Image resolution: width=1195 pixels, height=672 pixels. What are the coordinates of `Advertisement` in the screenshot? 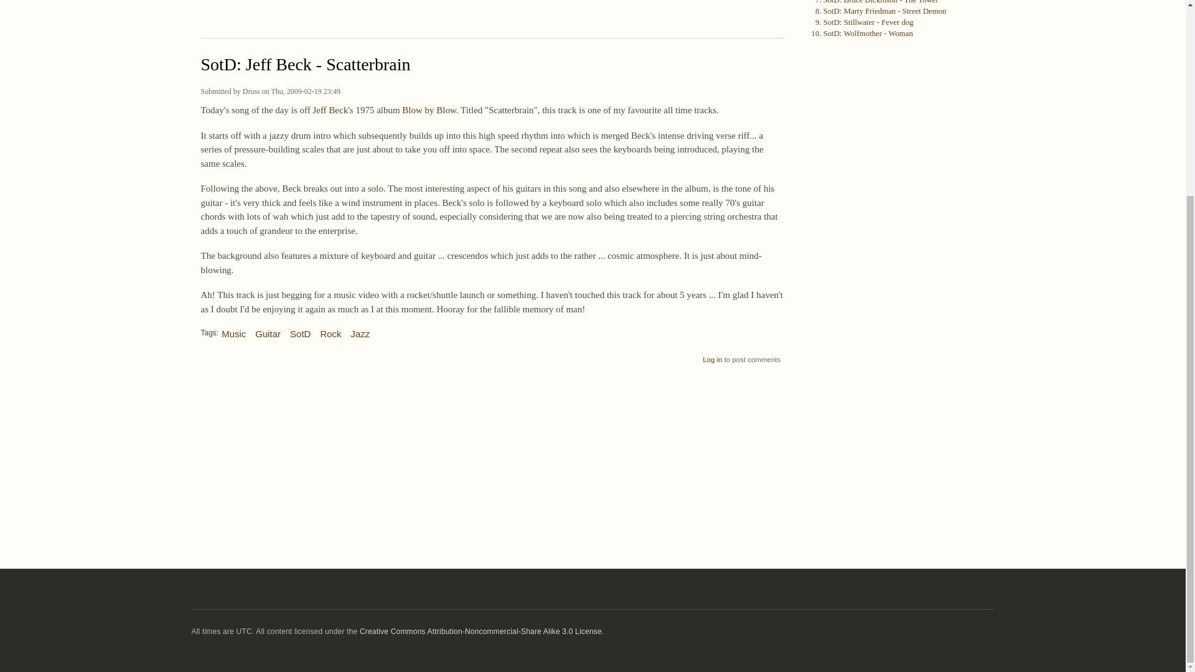 It's located at (492, 17).